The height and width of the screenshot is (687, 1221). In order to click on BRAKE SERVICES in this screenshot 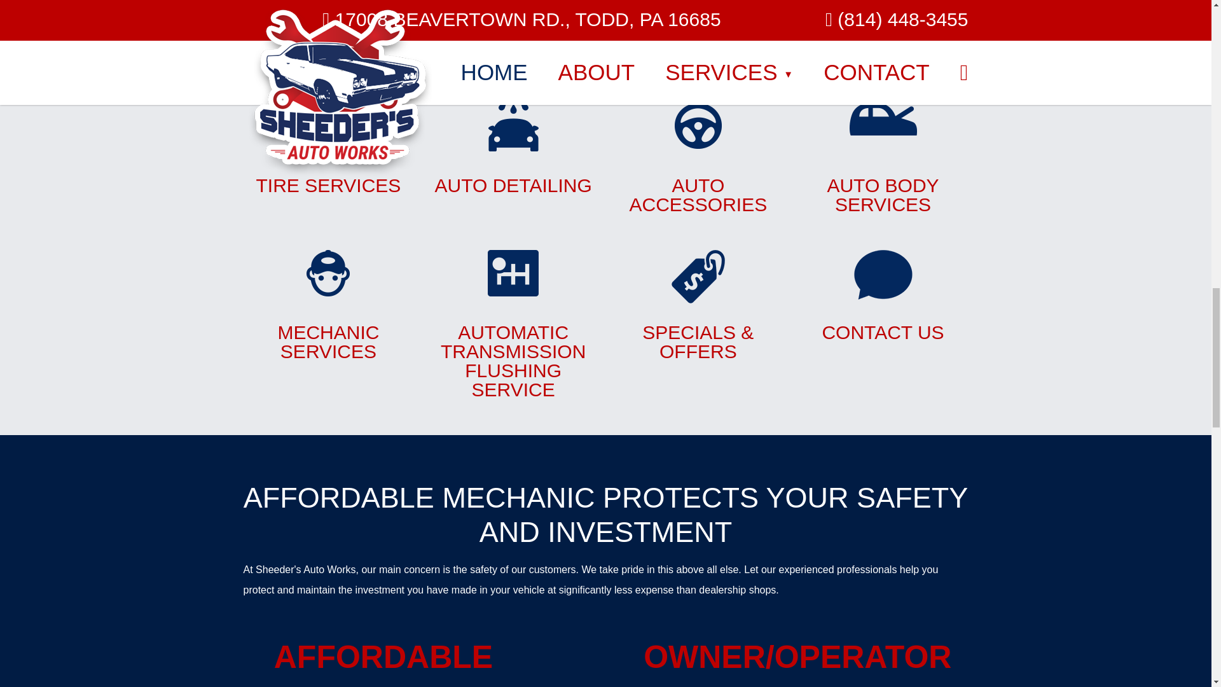, I will do `click(328, 15)`.